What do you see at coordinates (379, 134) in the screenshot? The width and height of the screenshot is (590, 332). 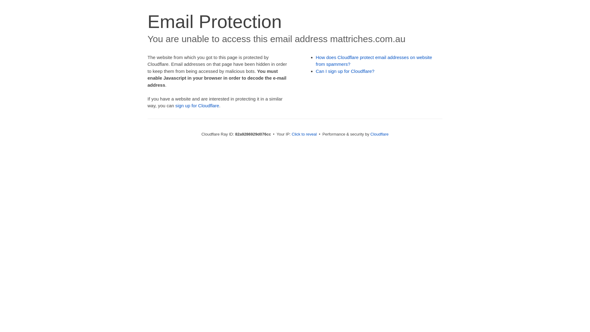 I see `Cloudflare` at bounding box center [379, 134].